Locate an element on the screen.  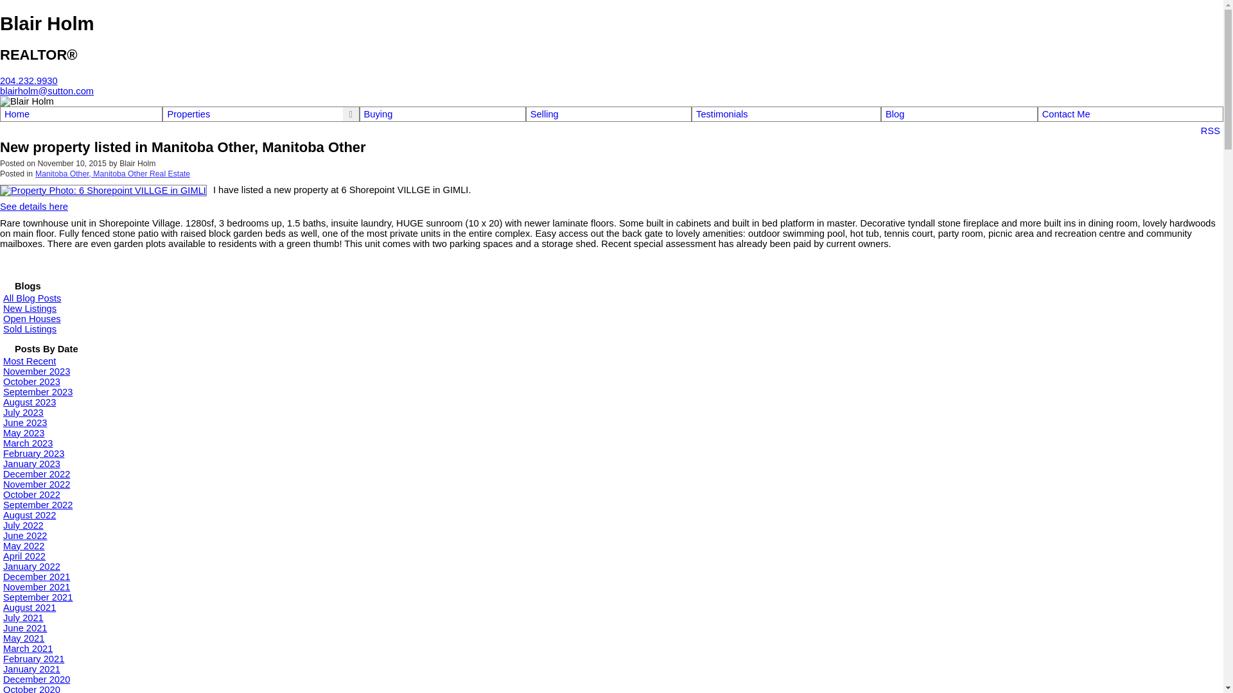
October 2023 is located at coordinates (32, 382).